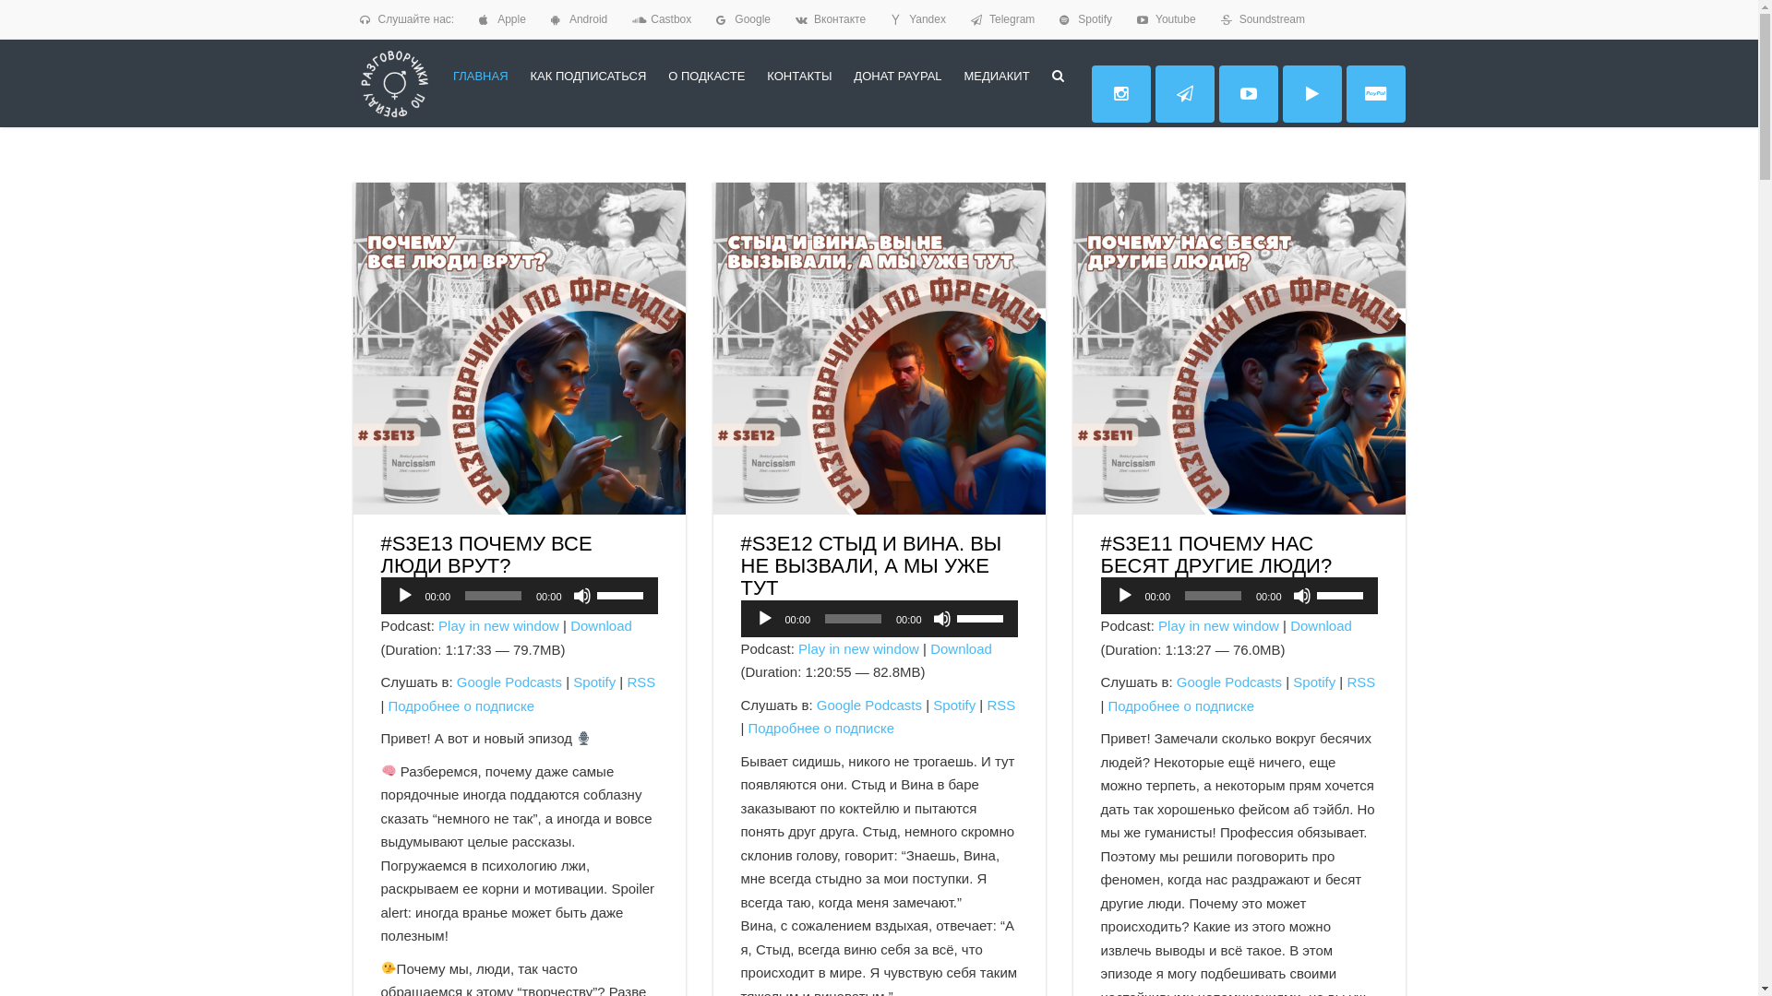 Image resolution: width=1772 pixels, height=996 pixels. What do you see at coordinates (511, 19) in the screenshot?
I see `Apple` at bounding box center [511, 19].